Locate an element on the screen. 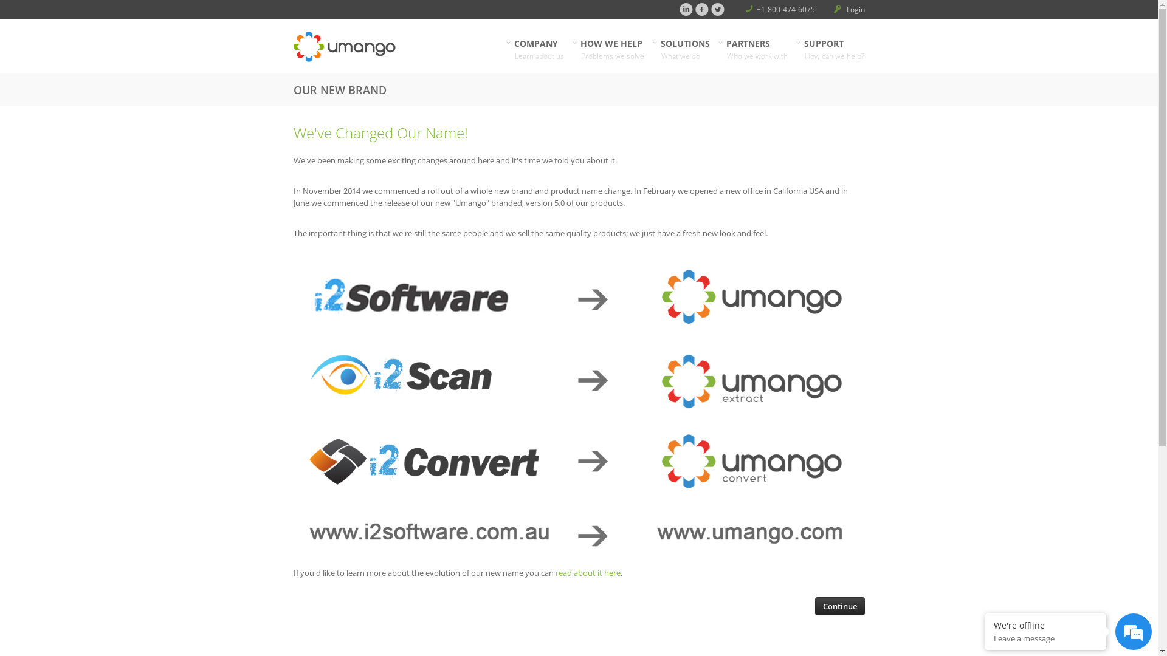  COMPANY
Learn about us is located at coordinates (540, 56).